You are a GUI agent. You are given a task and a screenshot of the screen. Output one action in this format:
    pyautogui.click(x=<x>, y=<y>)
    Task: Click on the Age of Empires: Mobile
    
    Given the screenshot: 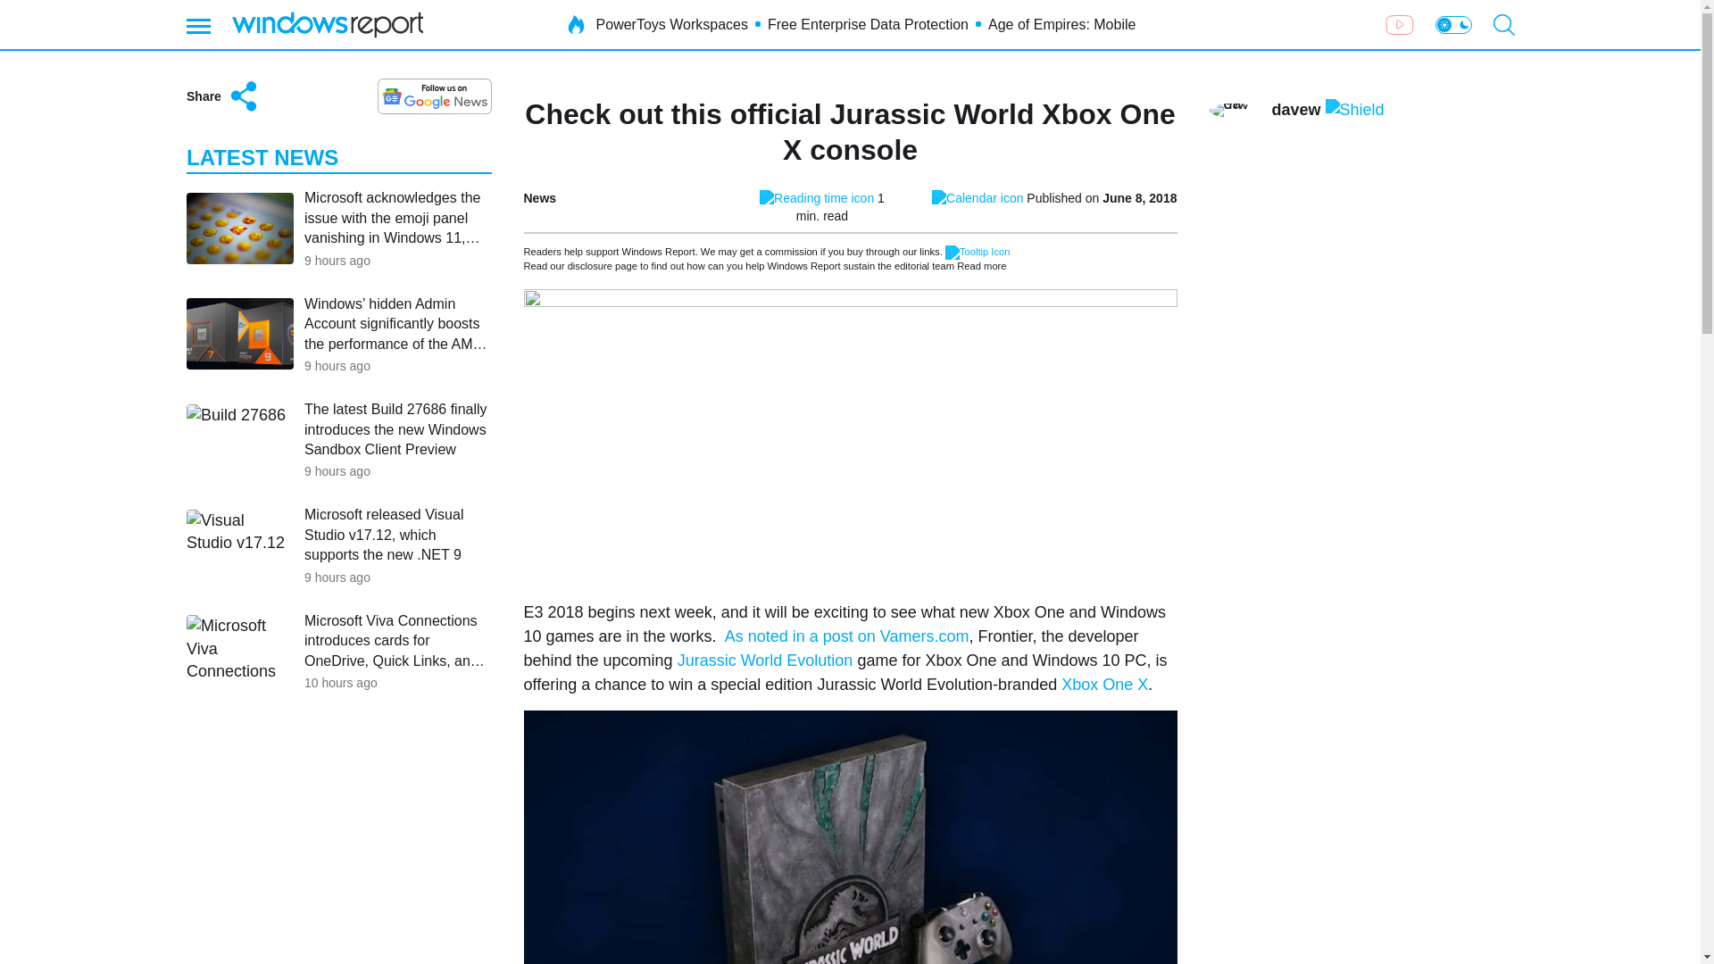 What is the action you would take?
    pyautogui.click(x=1061, y=25)
    